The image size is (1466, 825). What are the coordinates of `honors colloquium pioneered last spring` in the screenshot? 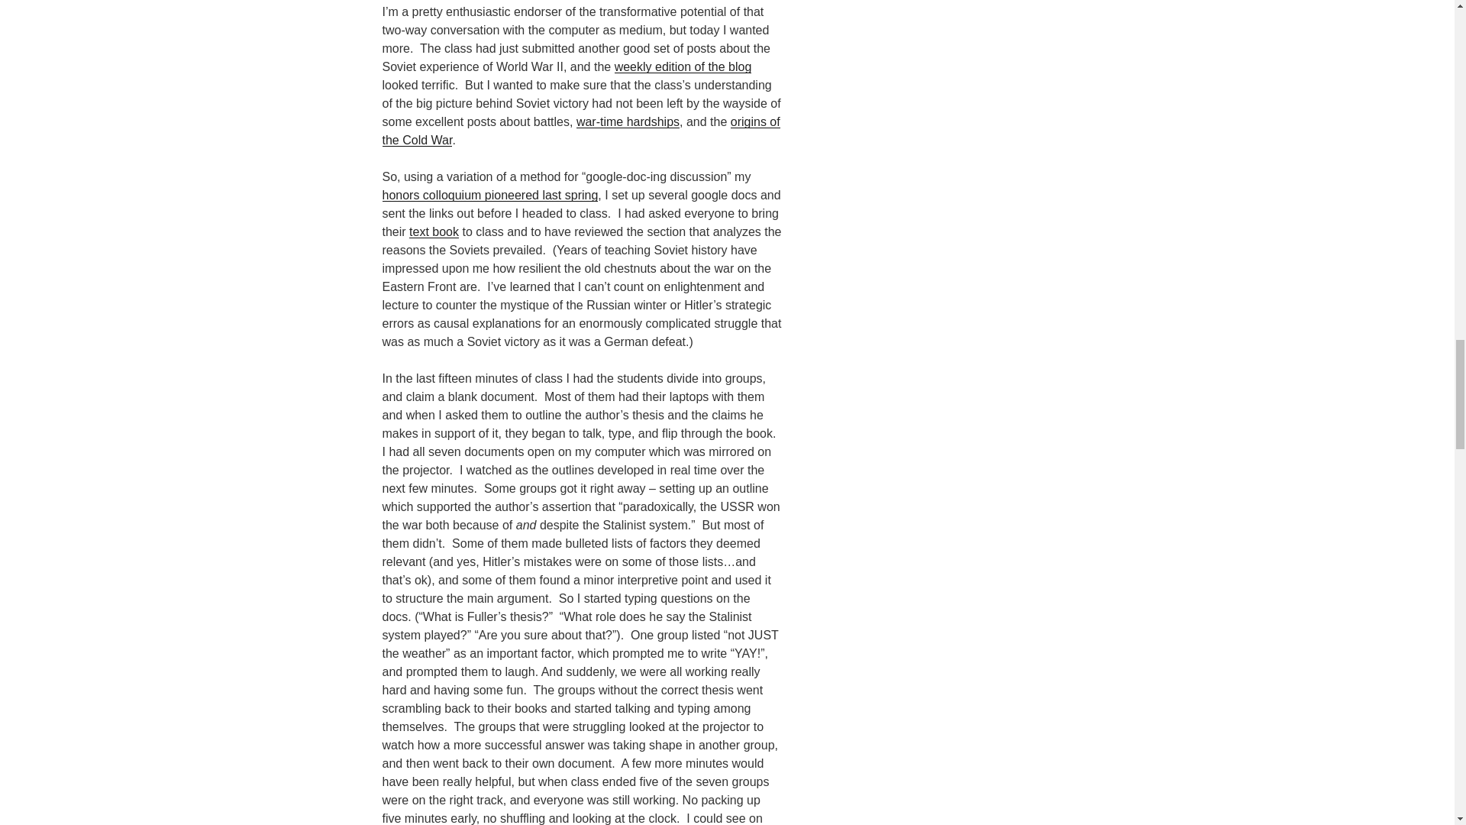 It's located at (489, 195).